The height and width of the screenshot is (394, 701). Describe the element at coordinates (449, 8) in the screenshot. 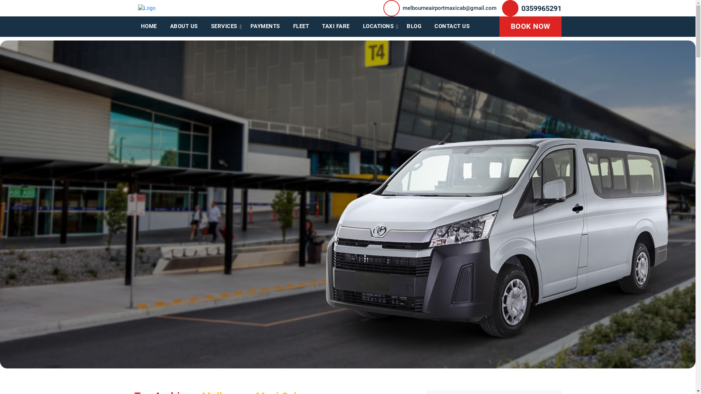

I see `melbourneairportmaxicab@gmail.com` at that location.